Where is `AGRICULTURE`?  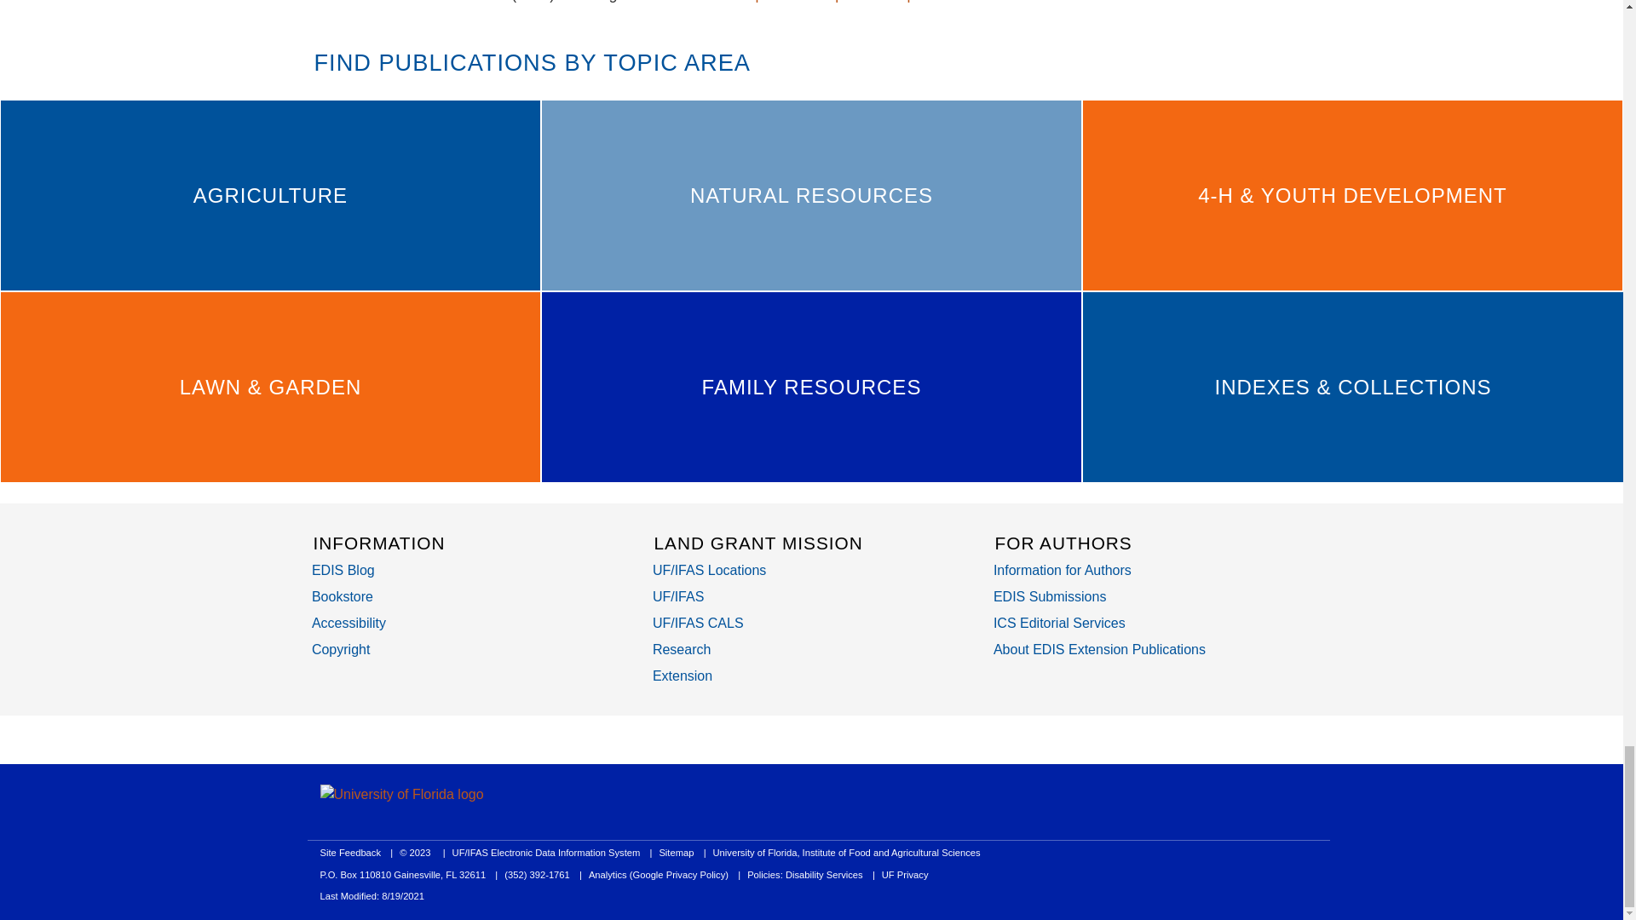 AGRICULTURE is located at coordinates (270, 195).